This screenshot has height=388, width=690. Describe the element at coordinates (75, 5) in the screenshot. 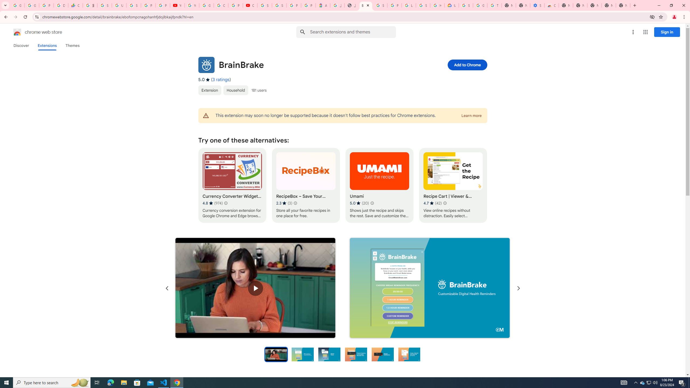

I see `Currencies - Google Finance` at that location.